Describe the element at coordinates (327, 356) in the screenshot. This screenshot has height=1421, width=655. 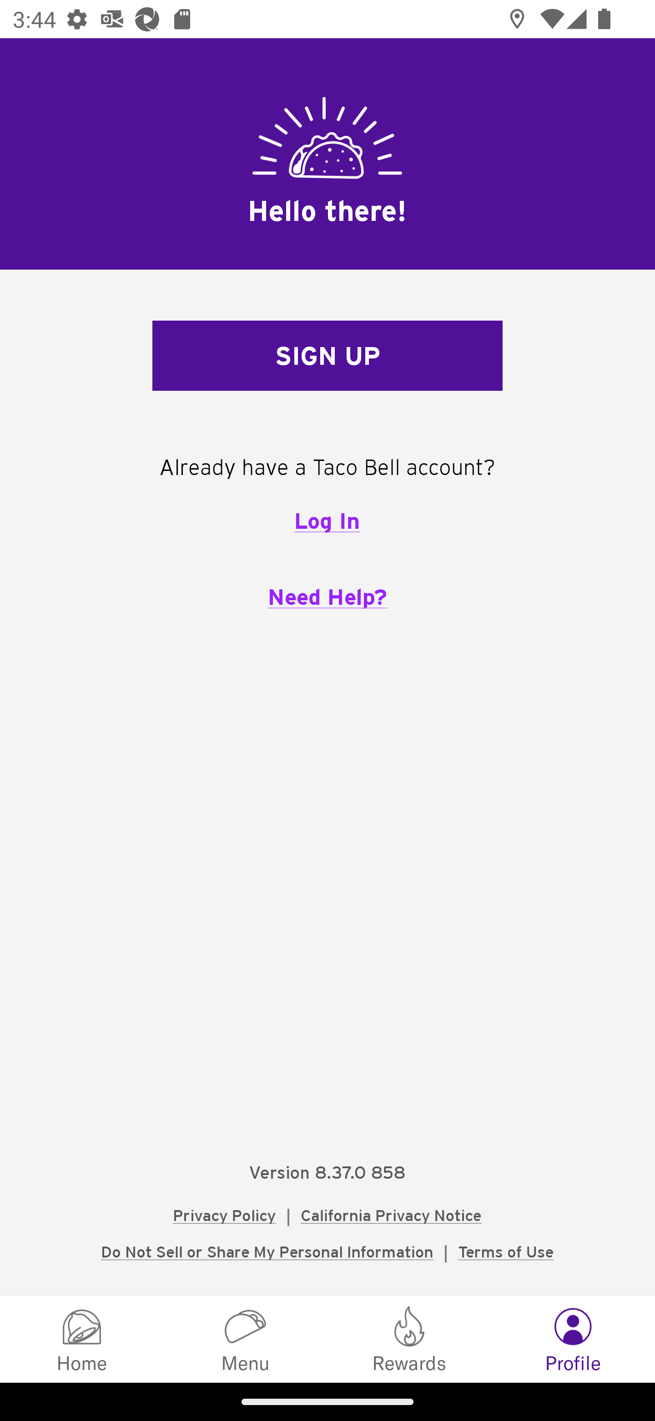
I see `SIGN UP` at that location.